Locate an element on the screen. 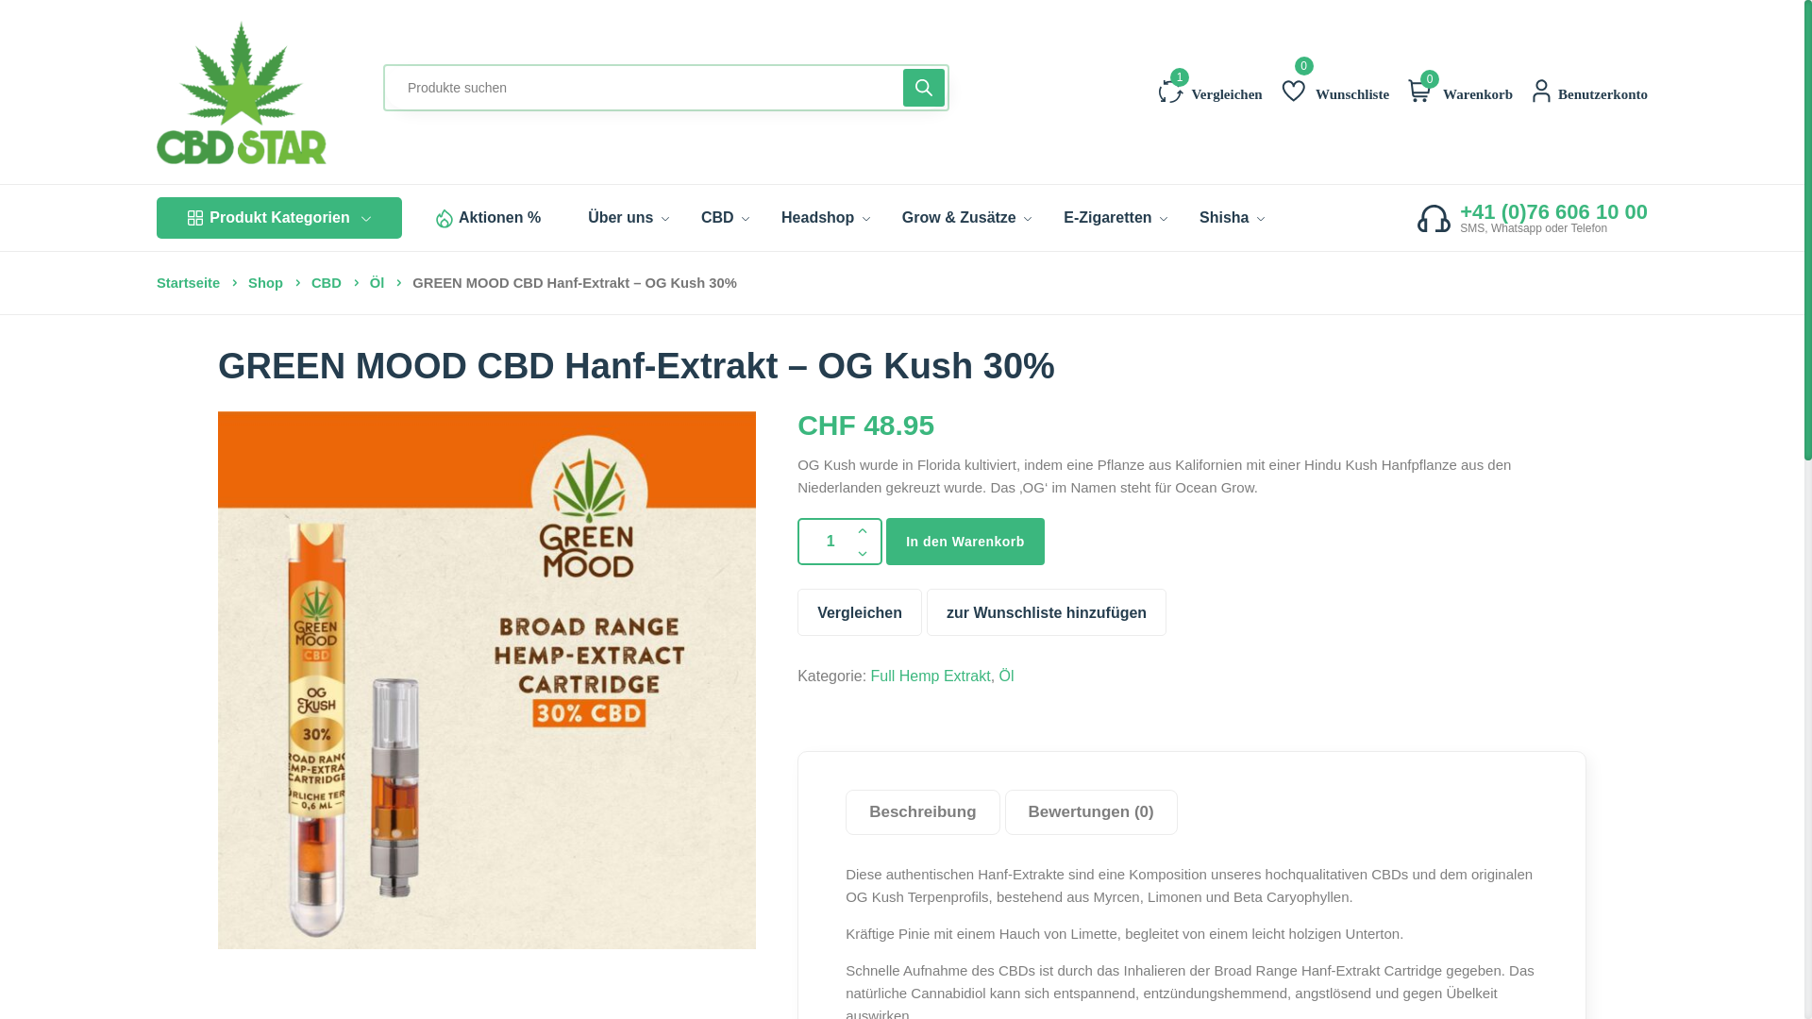 The height and width of the screenshot is (1019, 1812). Wunschliste is located at coordinates (1335, 90).